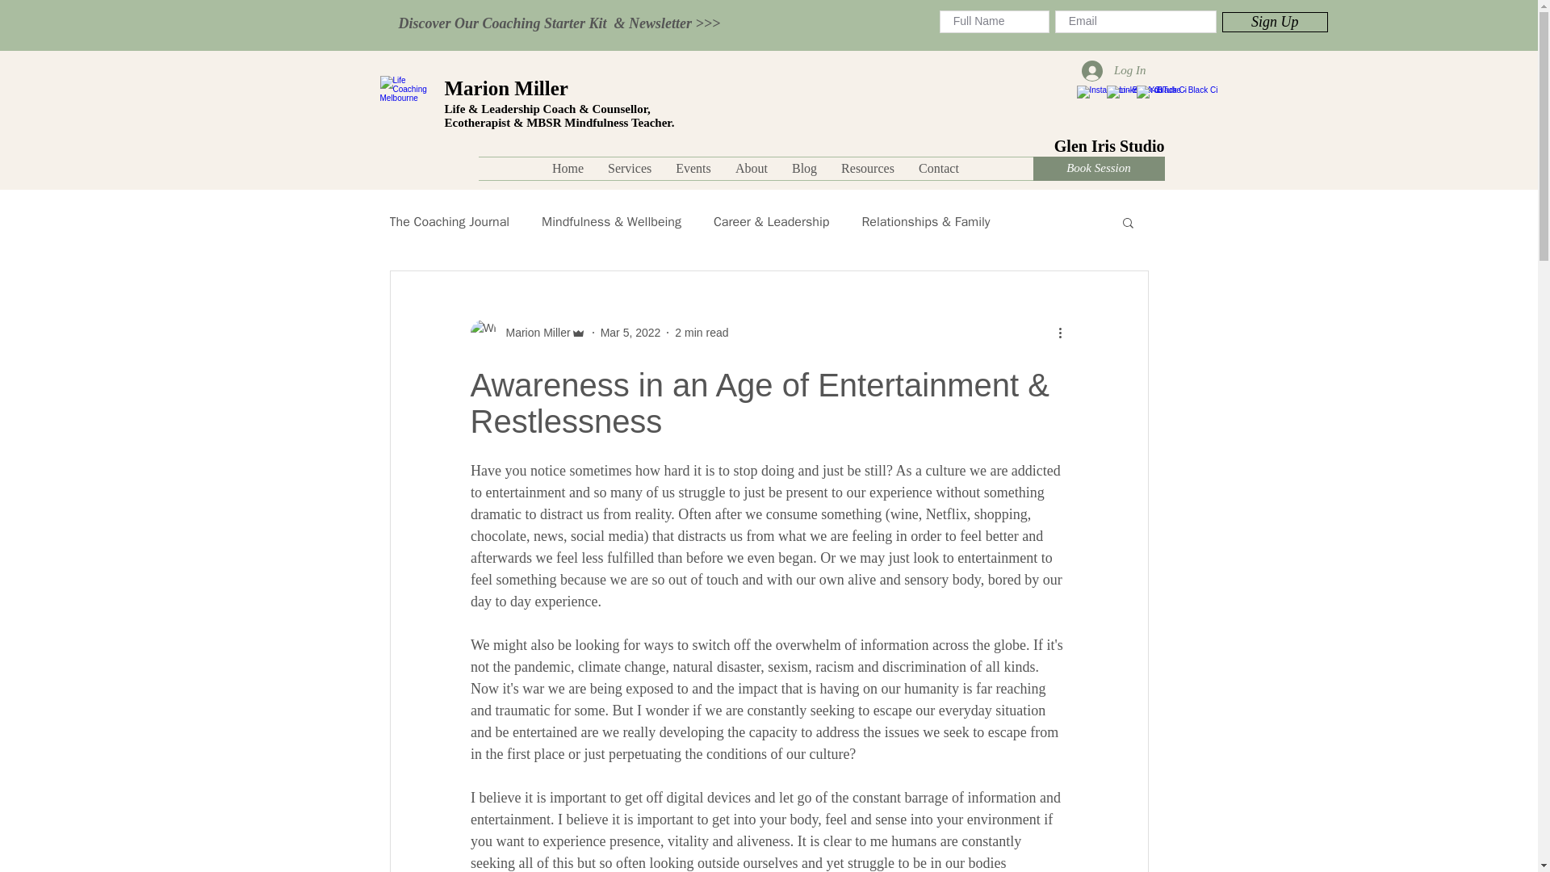 The height and width of the screenshot is (872, 1550). I want to click on About, so click(751, 168).